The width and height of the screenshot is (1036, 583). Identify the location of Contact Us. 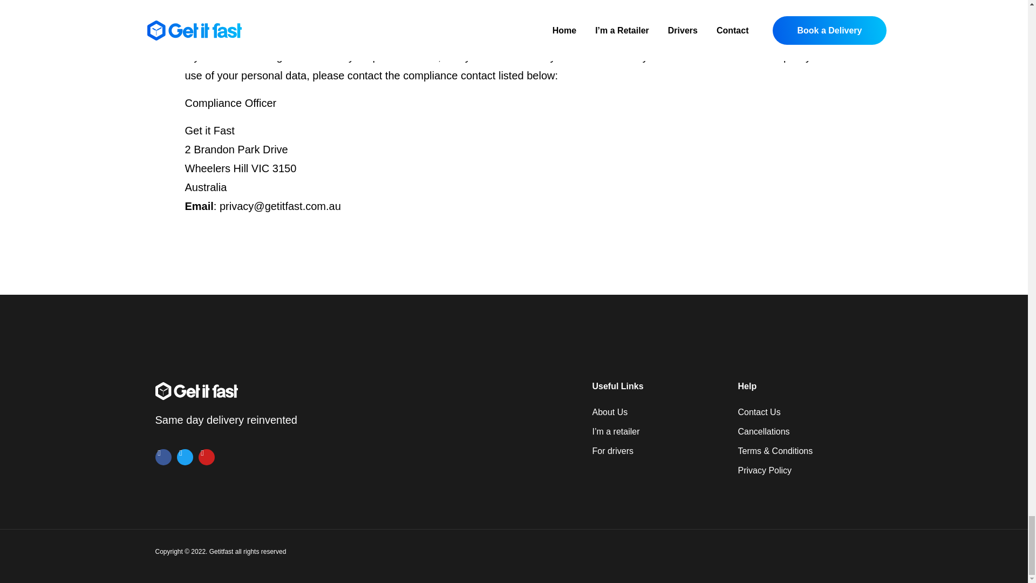
(805, 412).